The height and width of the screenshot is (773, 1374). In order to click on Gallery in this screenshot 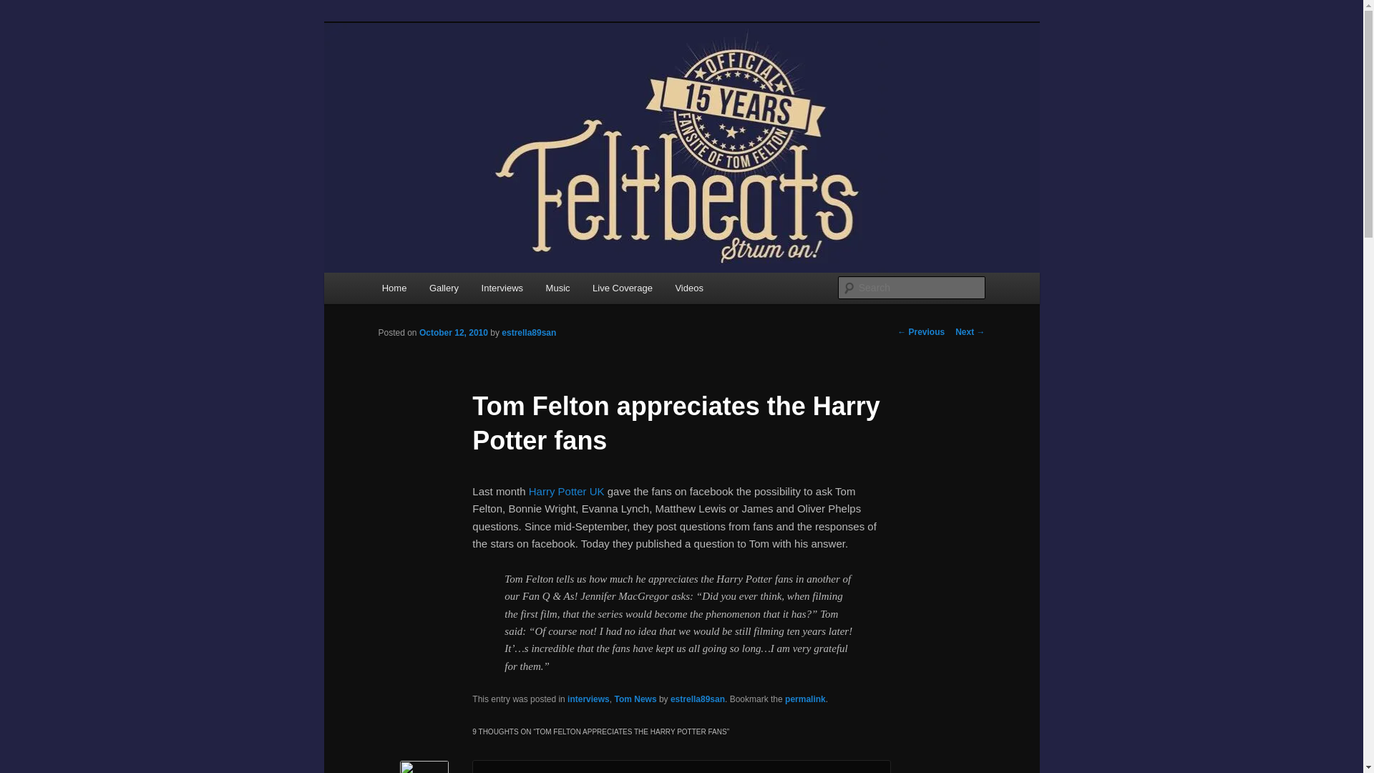, I will do `click(444, 288)`.